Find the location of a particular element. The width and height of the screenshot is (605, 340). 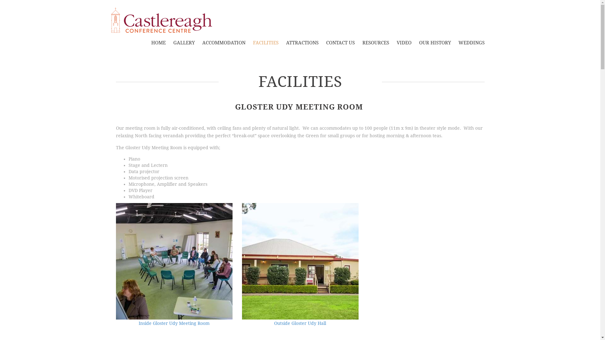

Outside Gloster Udy Hall is located at coordinates (300, 265).